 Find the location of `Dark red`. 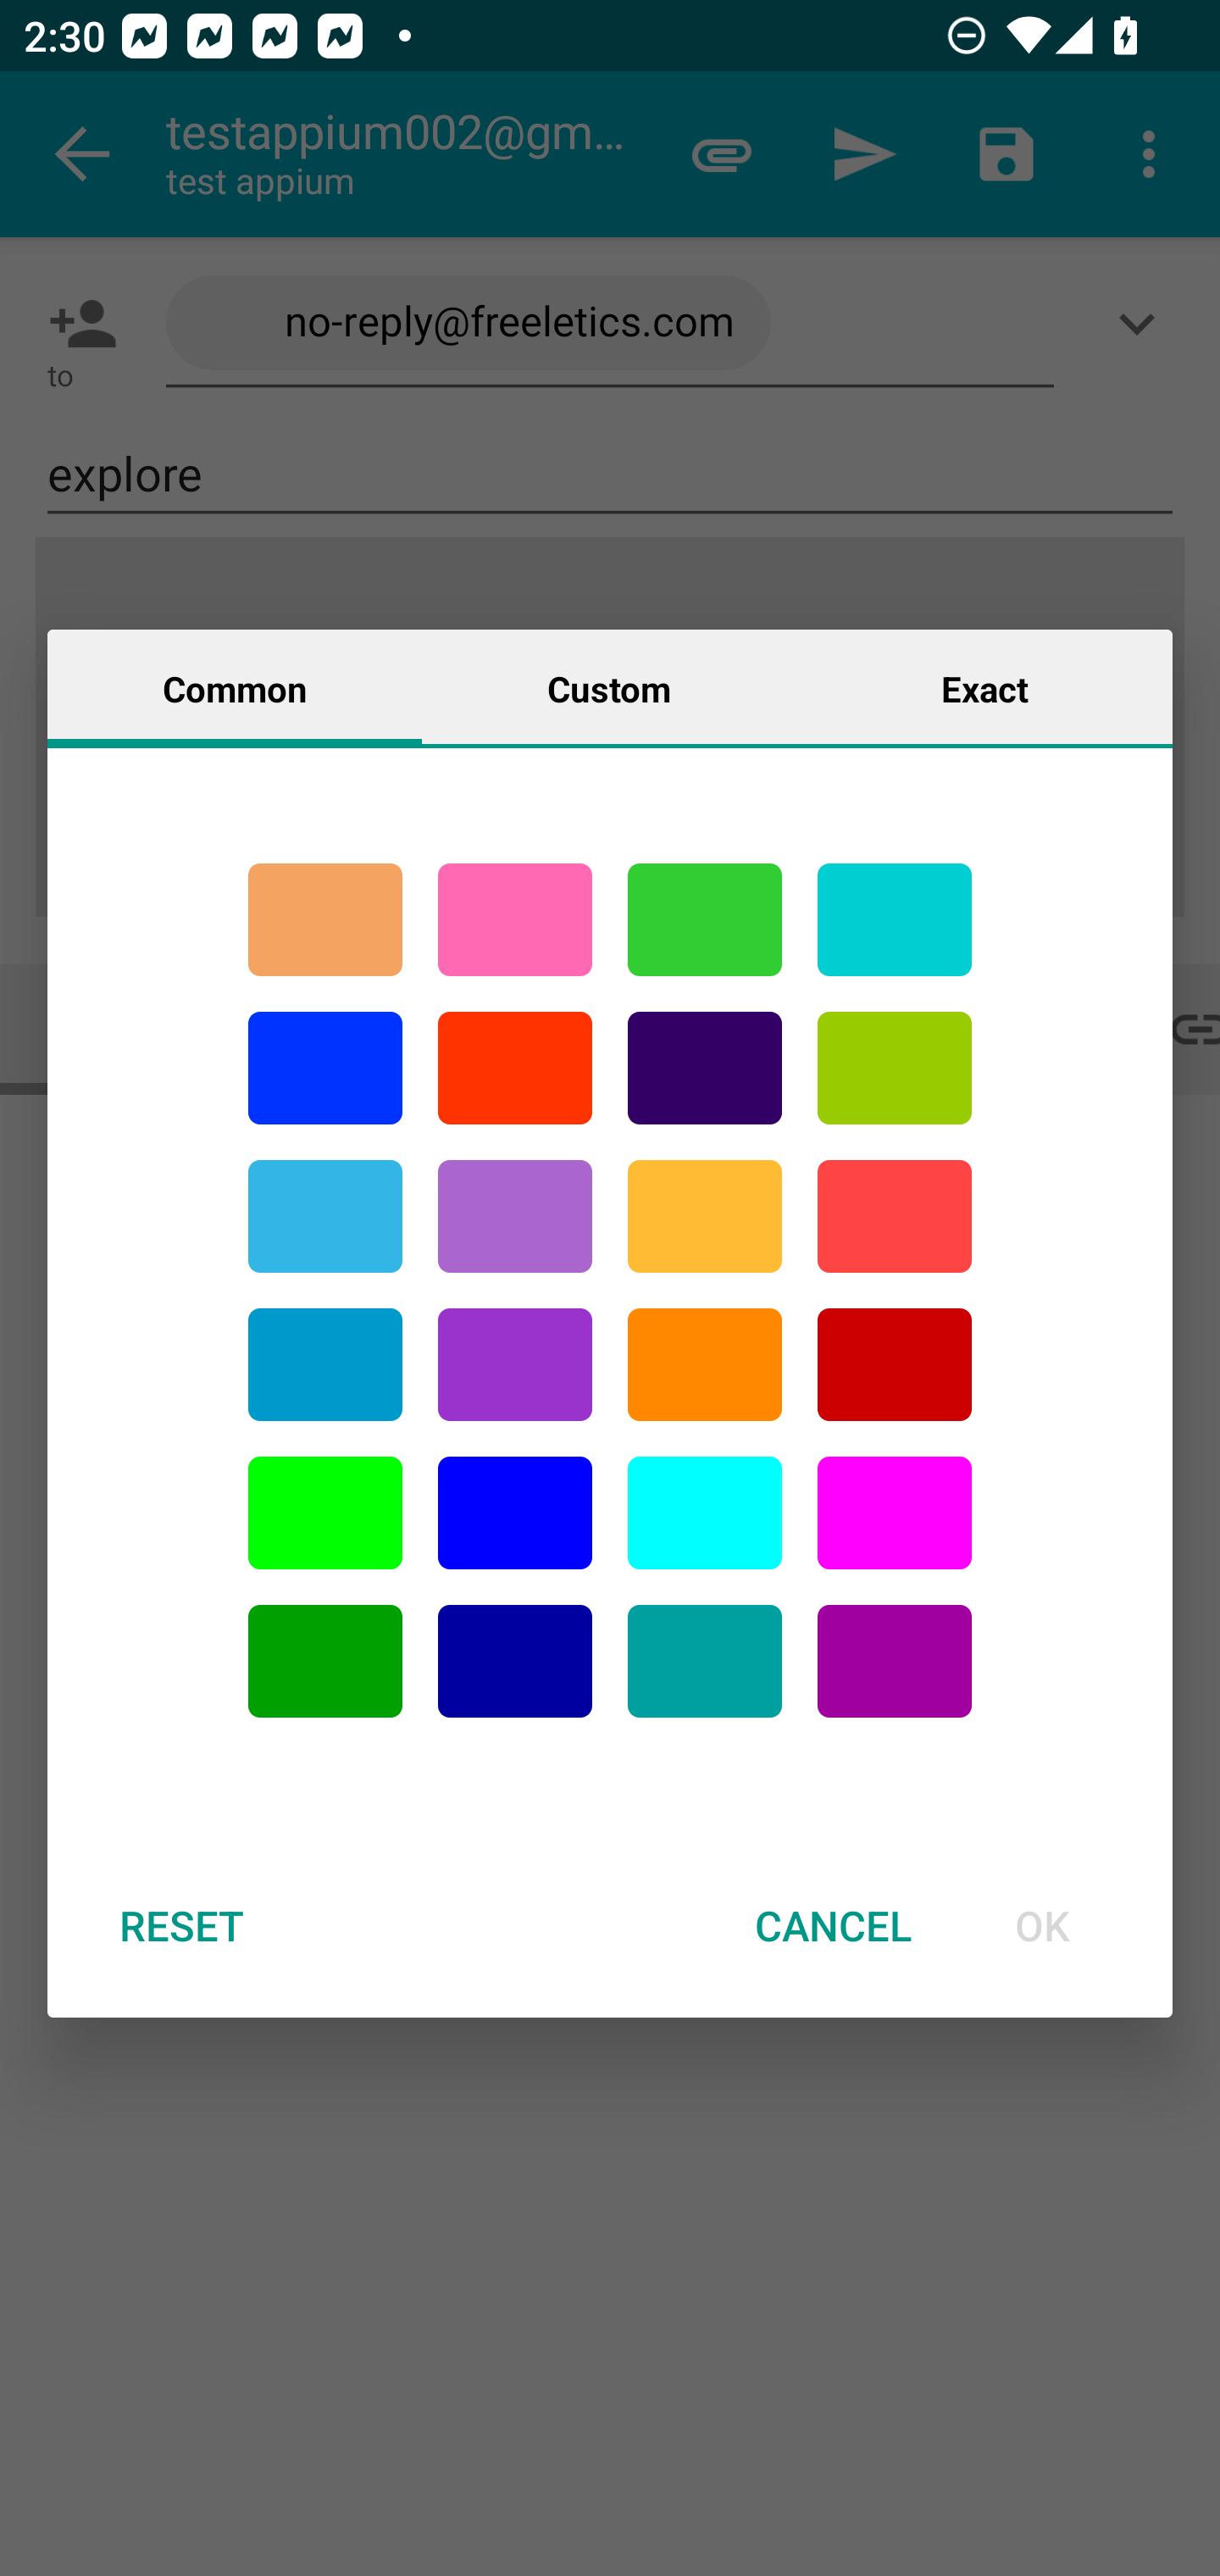

Dark red is located at coordinates (895, 1365).